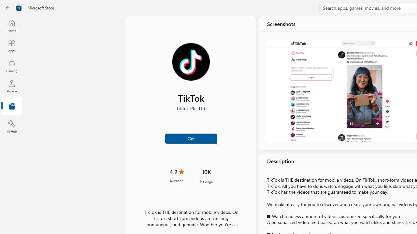  Describe the element at coordinates (19, 8) in the screenshot. I see `Class: Image` at that location.